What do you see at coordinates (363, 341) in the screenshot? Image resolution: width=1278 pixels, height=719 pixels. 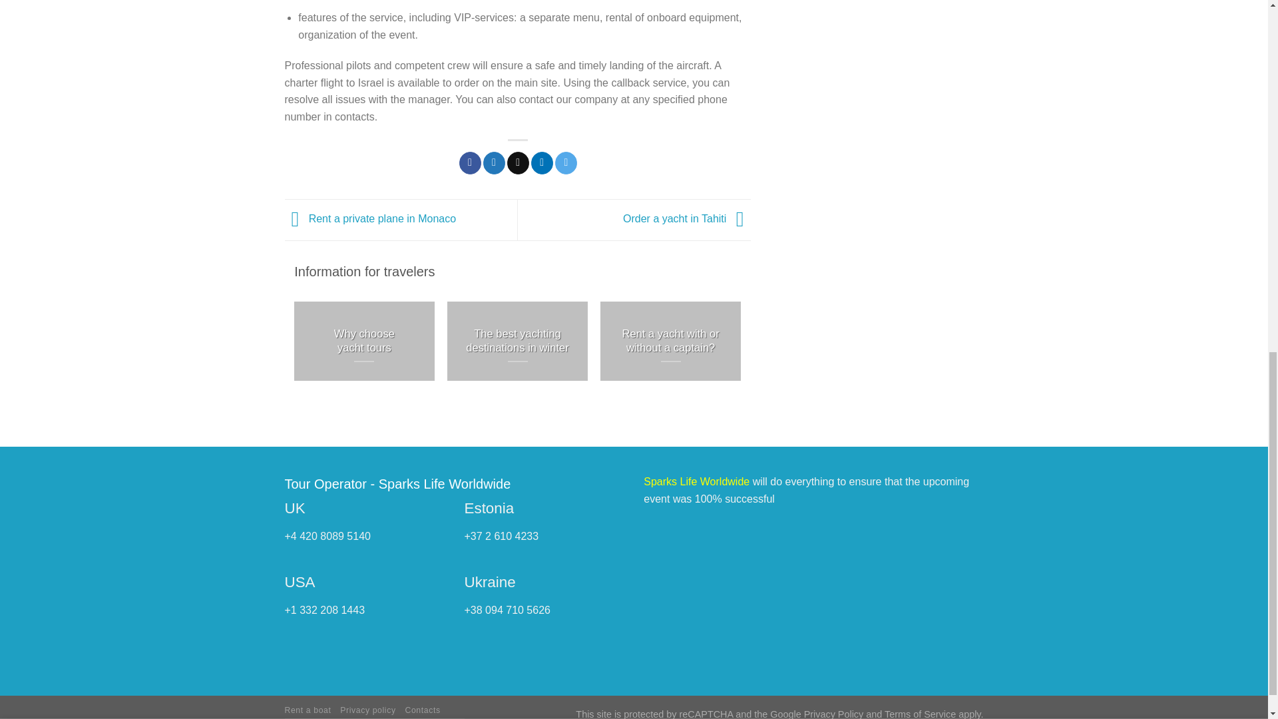 I see `Why choose yacht tours - 2 - Sparks Life Worldwide` at bounding box center [363, 341].